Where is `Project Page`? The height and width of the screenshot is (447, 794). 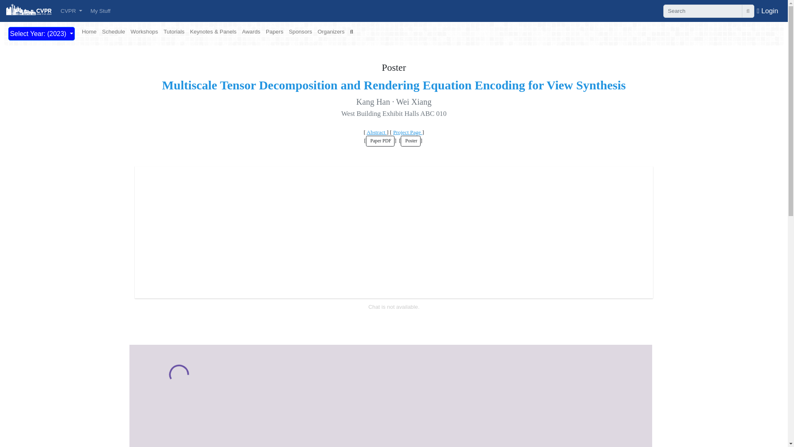
Project Page is located at coordinates (408, 132).